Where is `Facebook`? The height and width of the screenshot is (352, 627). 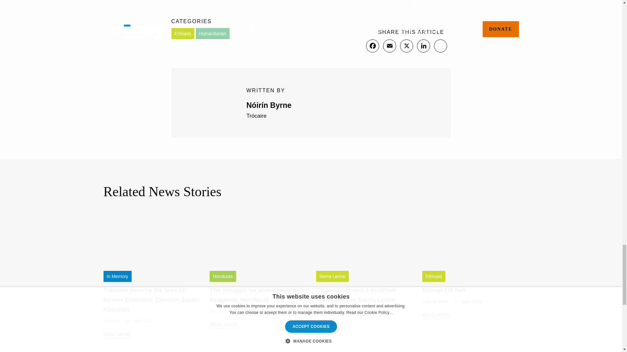
Facebook is located at coordinates (372, 46).